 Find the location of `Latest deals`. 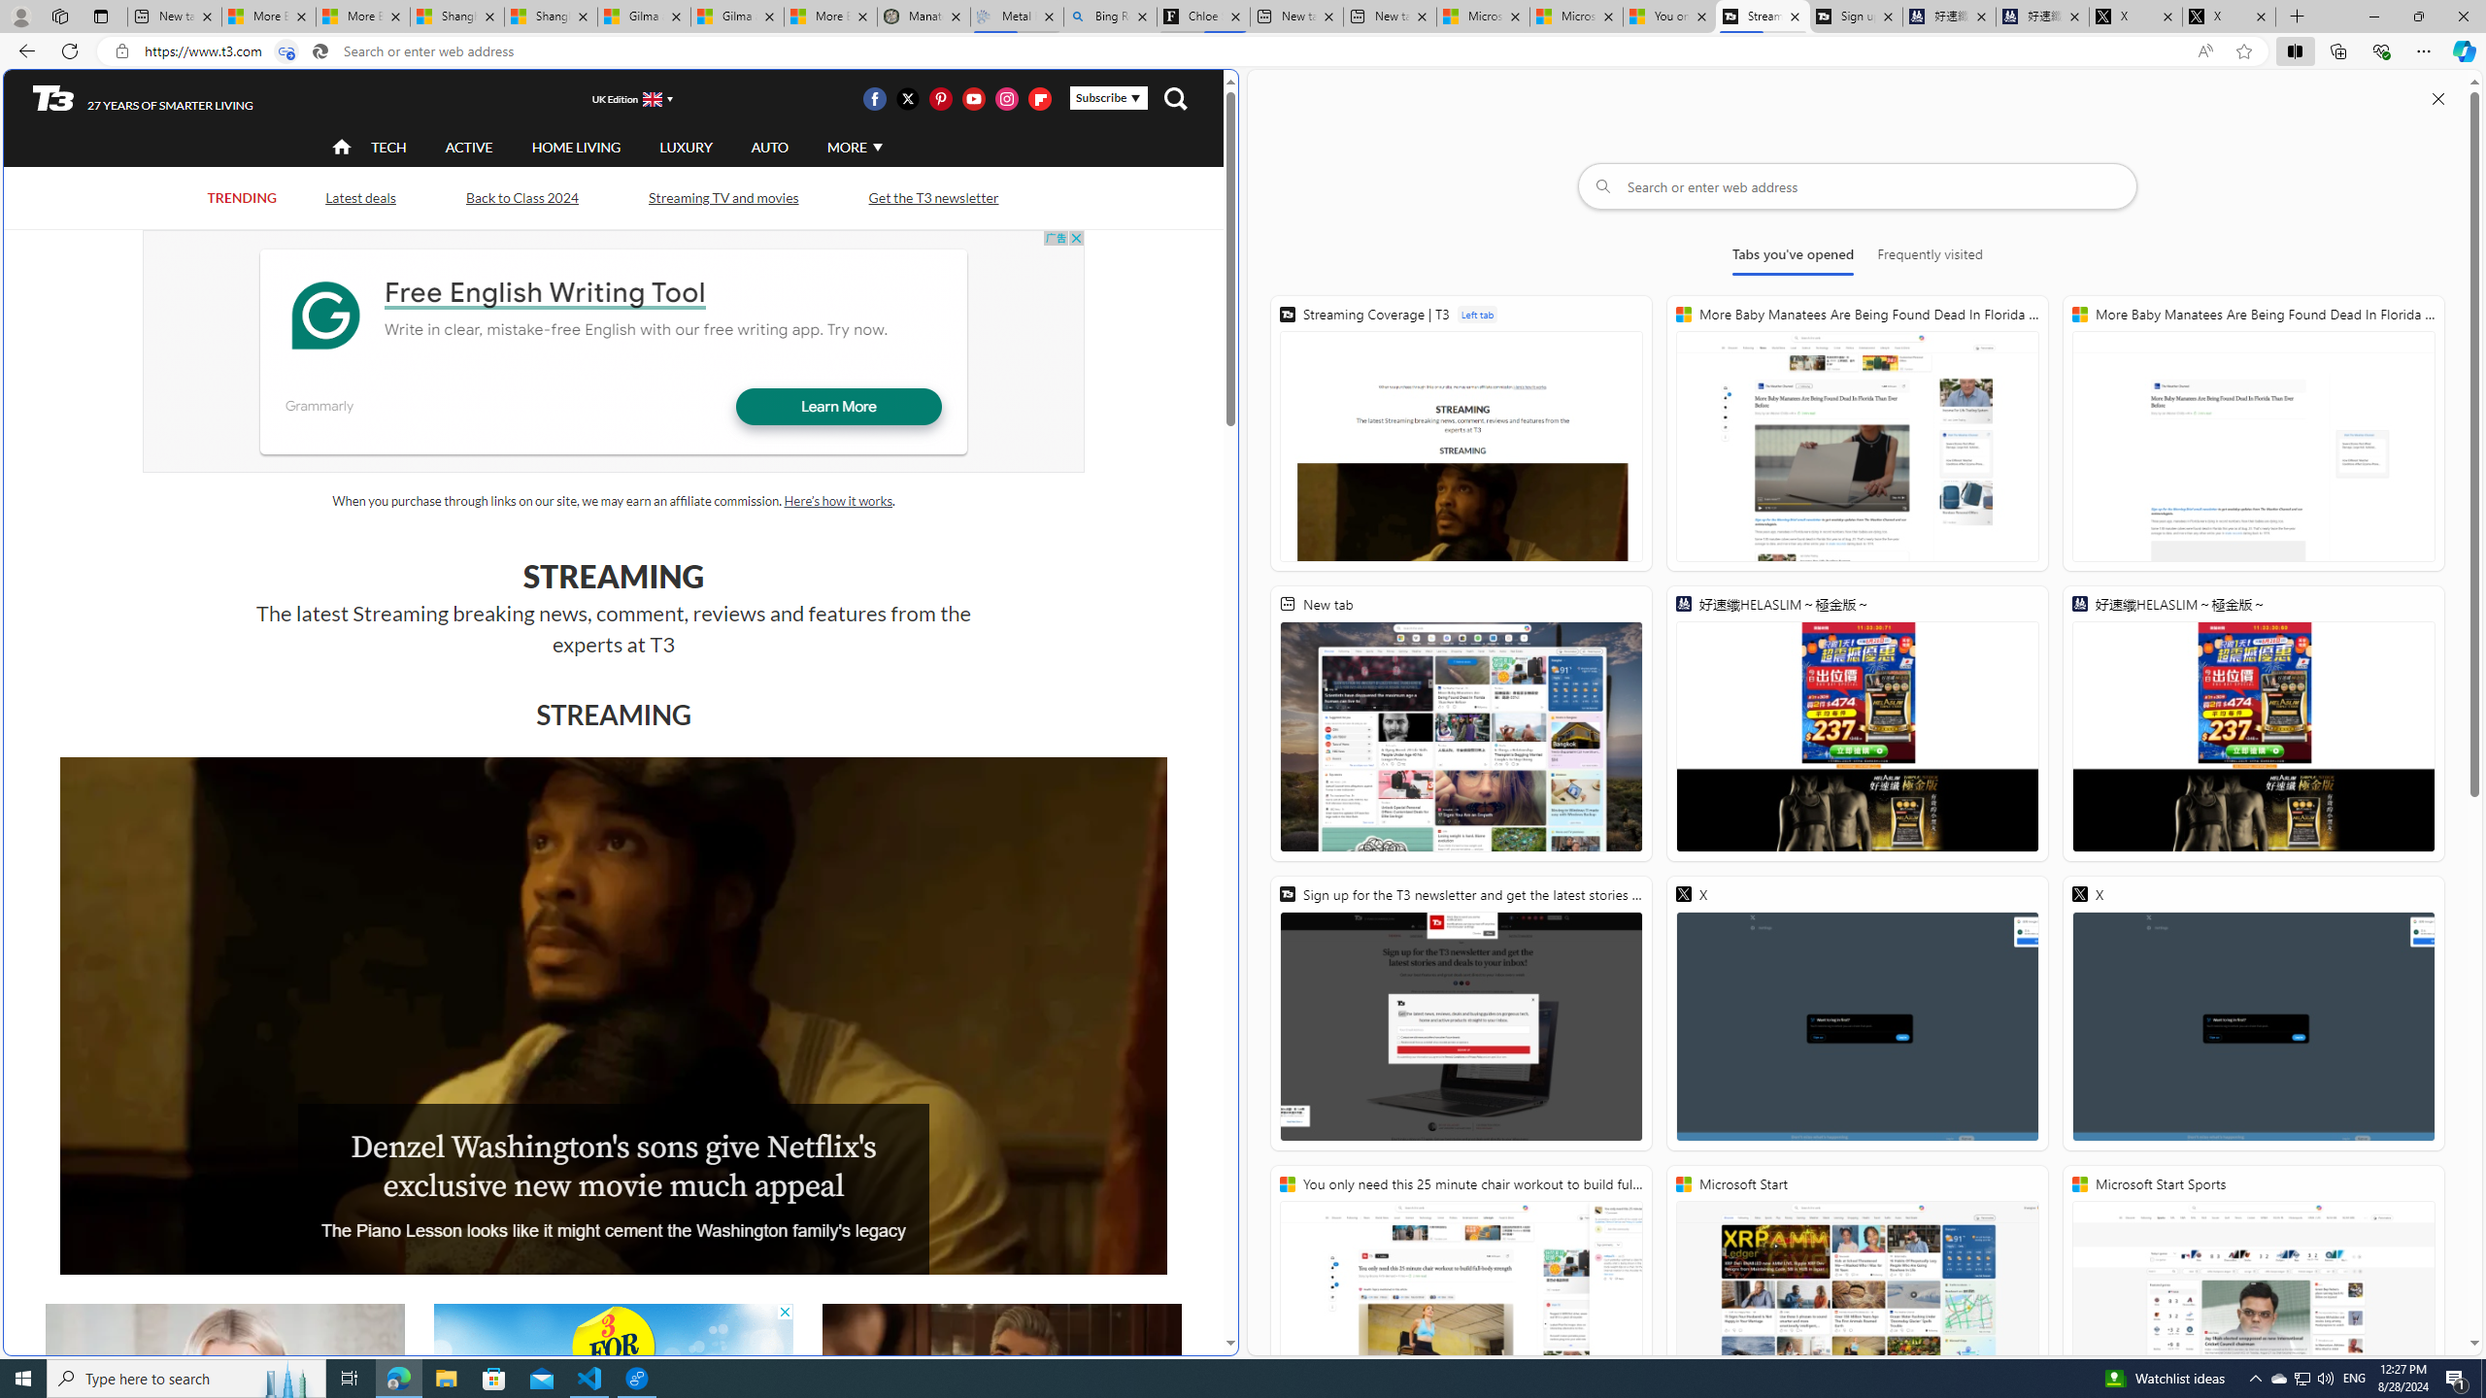

Latest deals is located at coordinates (359, 197).